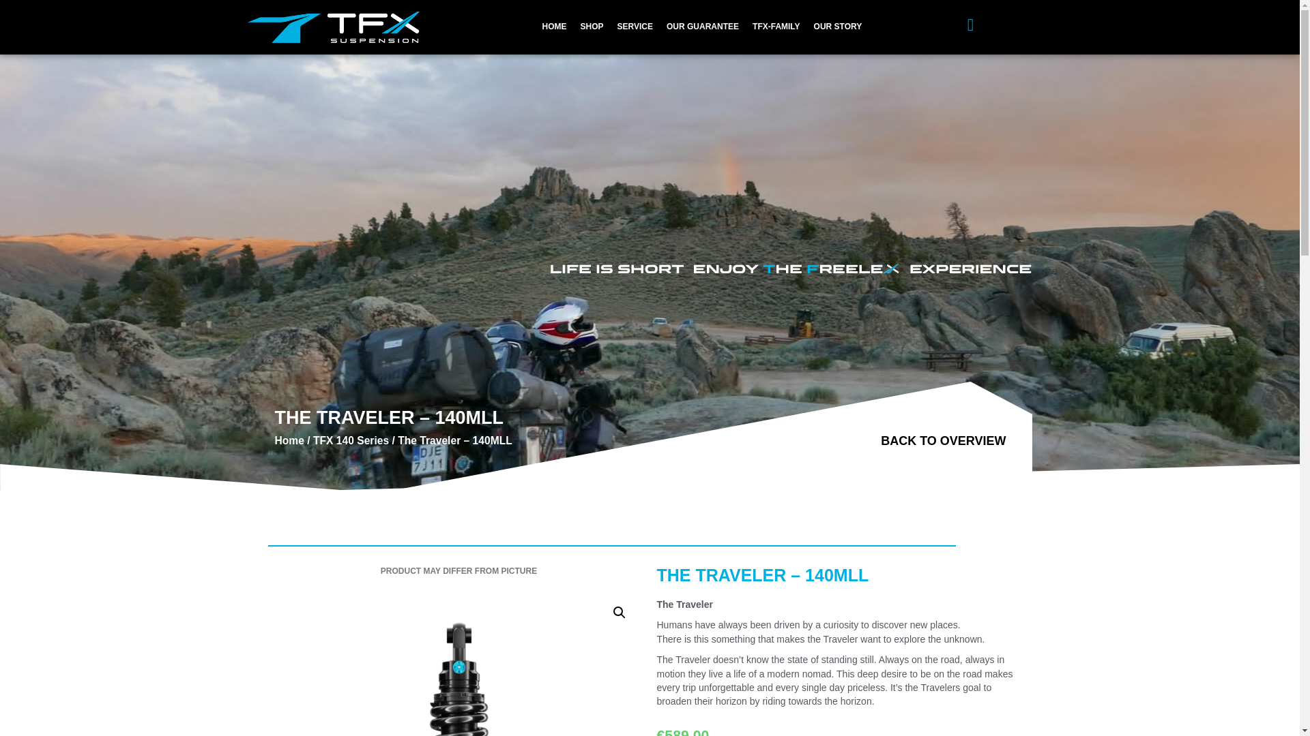 The height and width of the screenshot is (736, 1310). What do you see at coordinates (592, 27) in the screenshot?
I see `SHOP` at bounding box center [592, 27].